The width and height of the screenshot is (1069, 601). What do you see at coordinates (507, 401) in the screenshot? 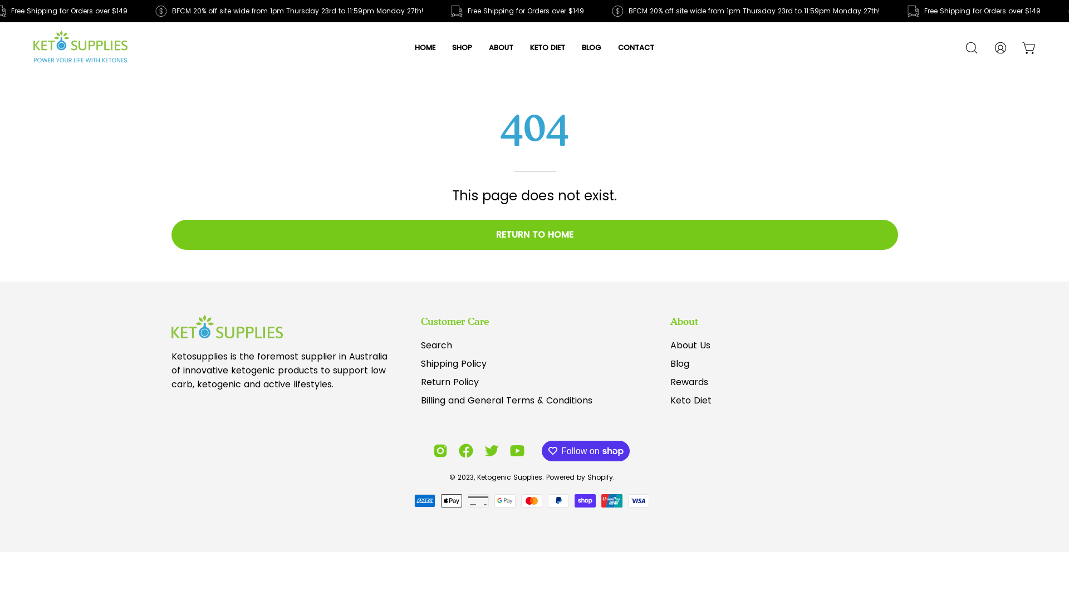
I see `Billing and General Terms & Conditions` at bounding box center [507, 401].